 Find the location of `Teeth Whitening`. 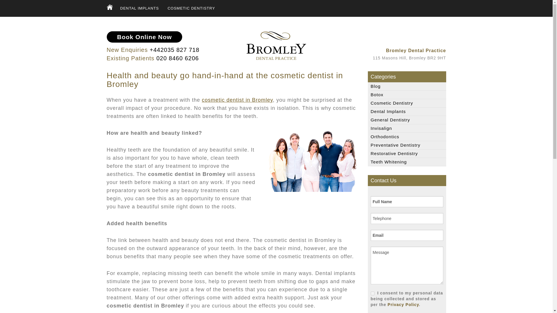

Teeth Whitening is located at coordinates (408, 162).